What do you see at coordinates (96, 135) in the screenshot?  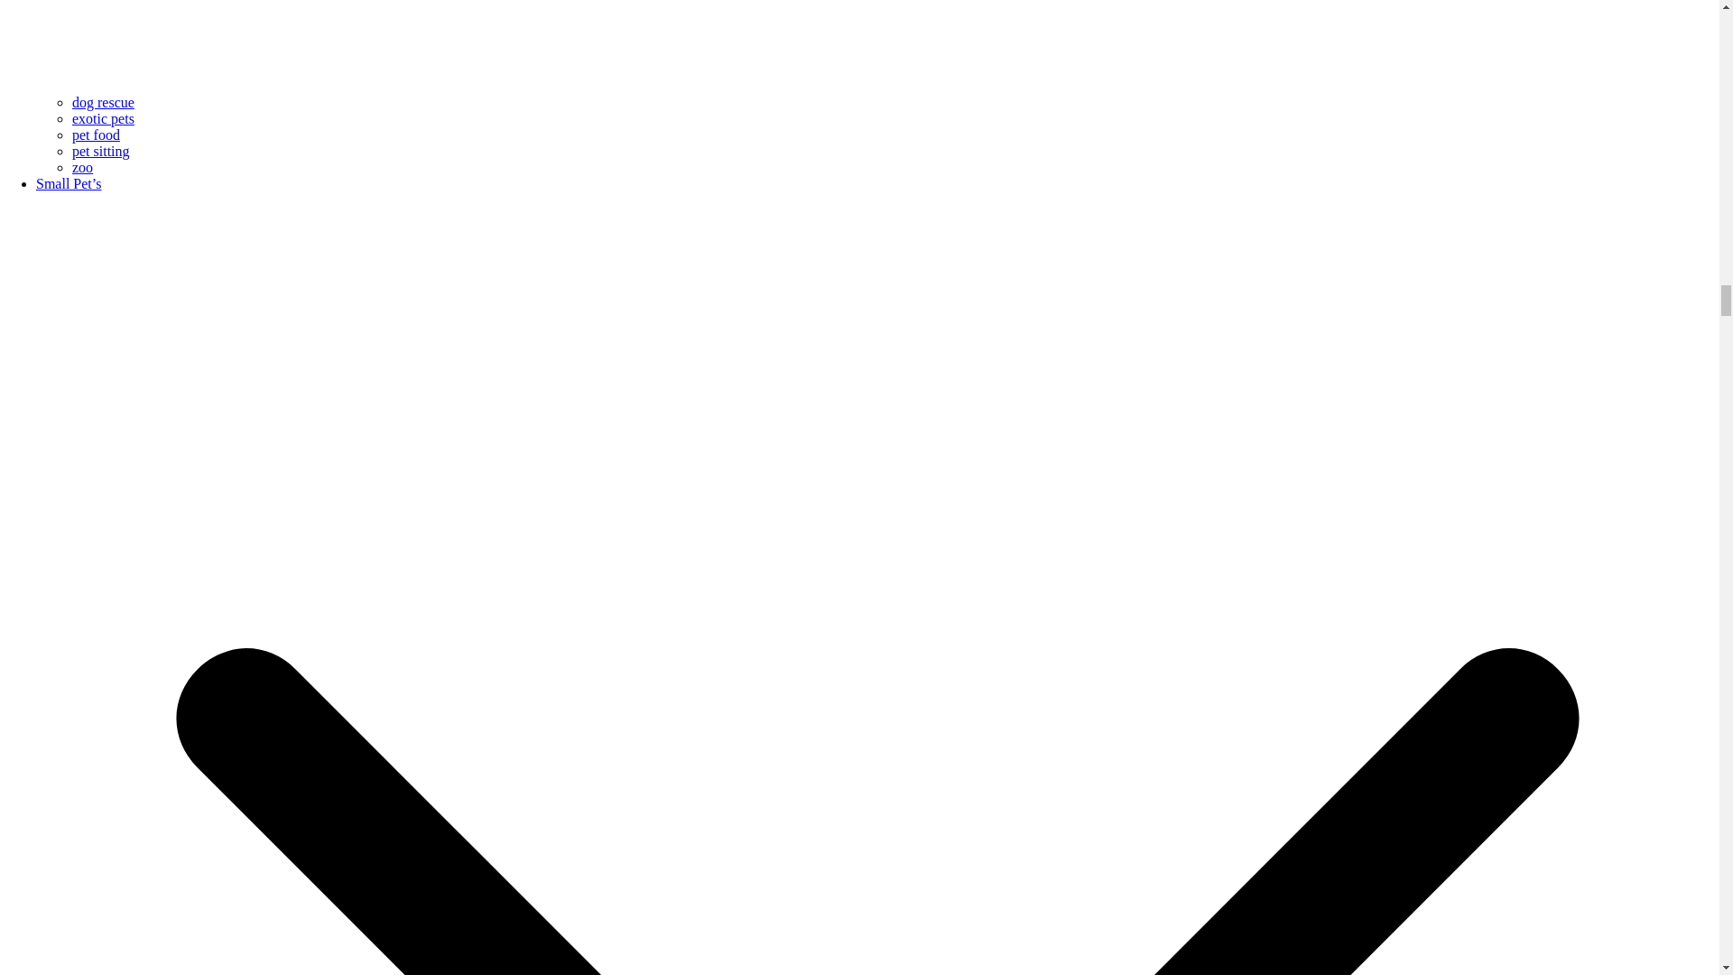 I see `pet food` at bounding box center [96, 135].